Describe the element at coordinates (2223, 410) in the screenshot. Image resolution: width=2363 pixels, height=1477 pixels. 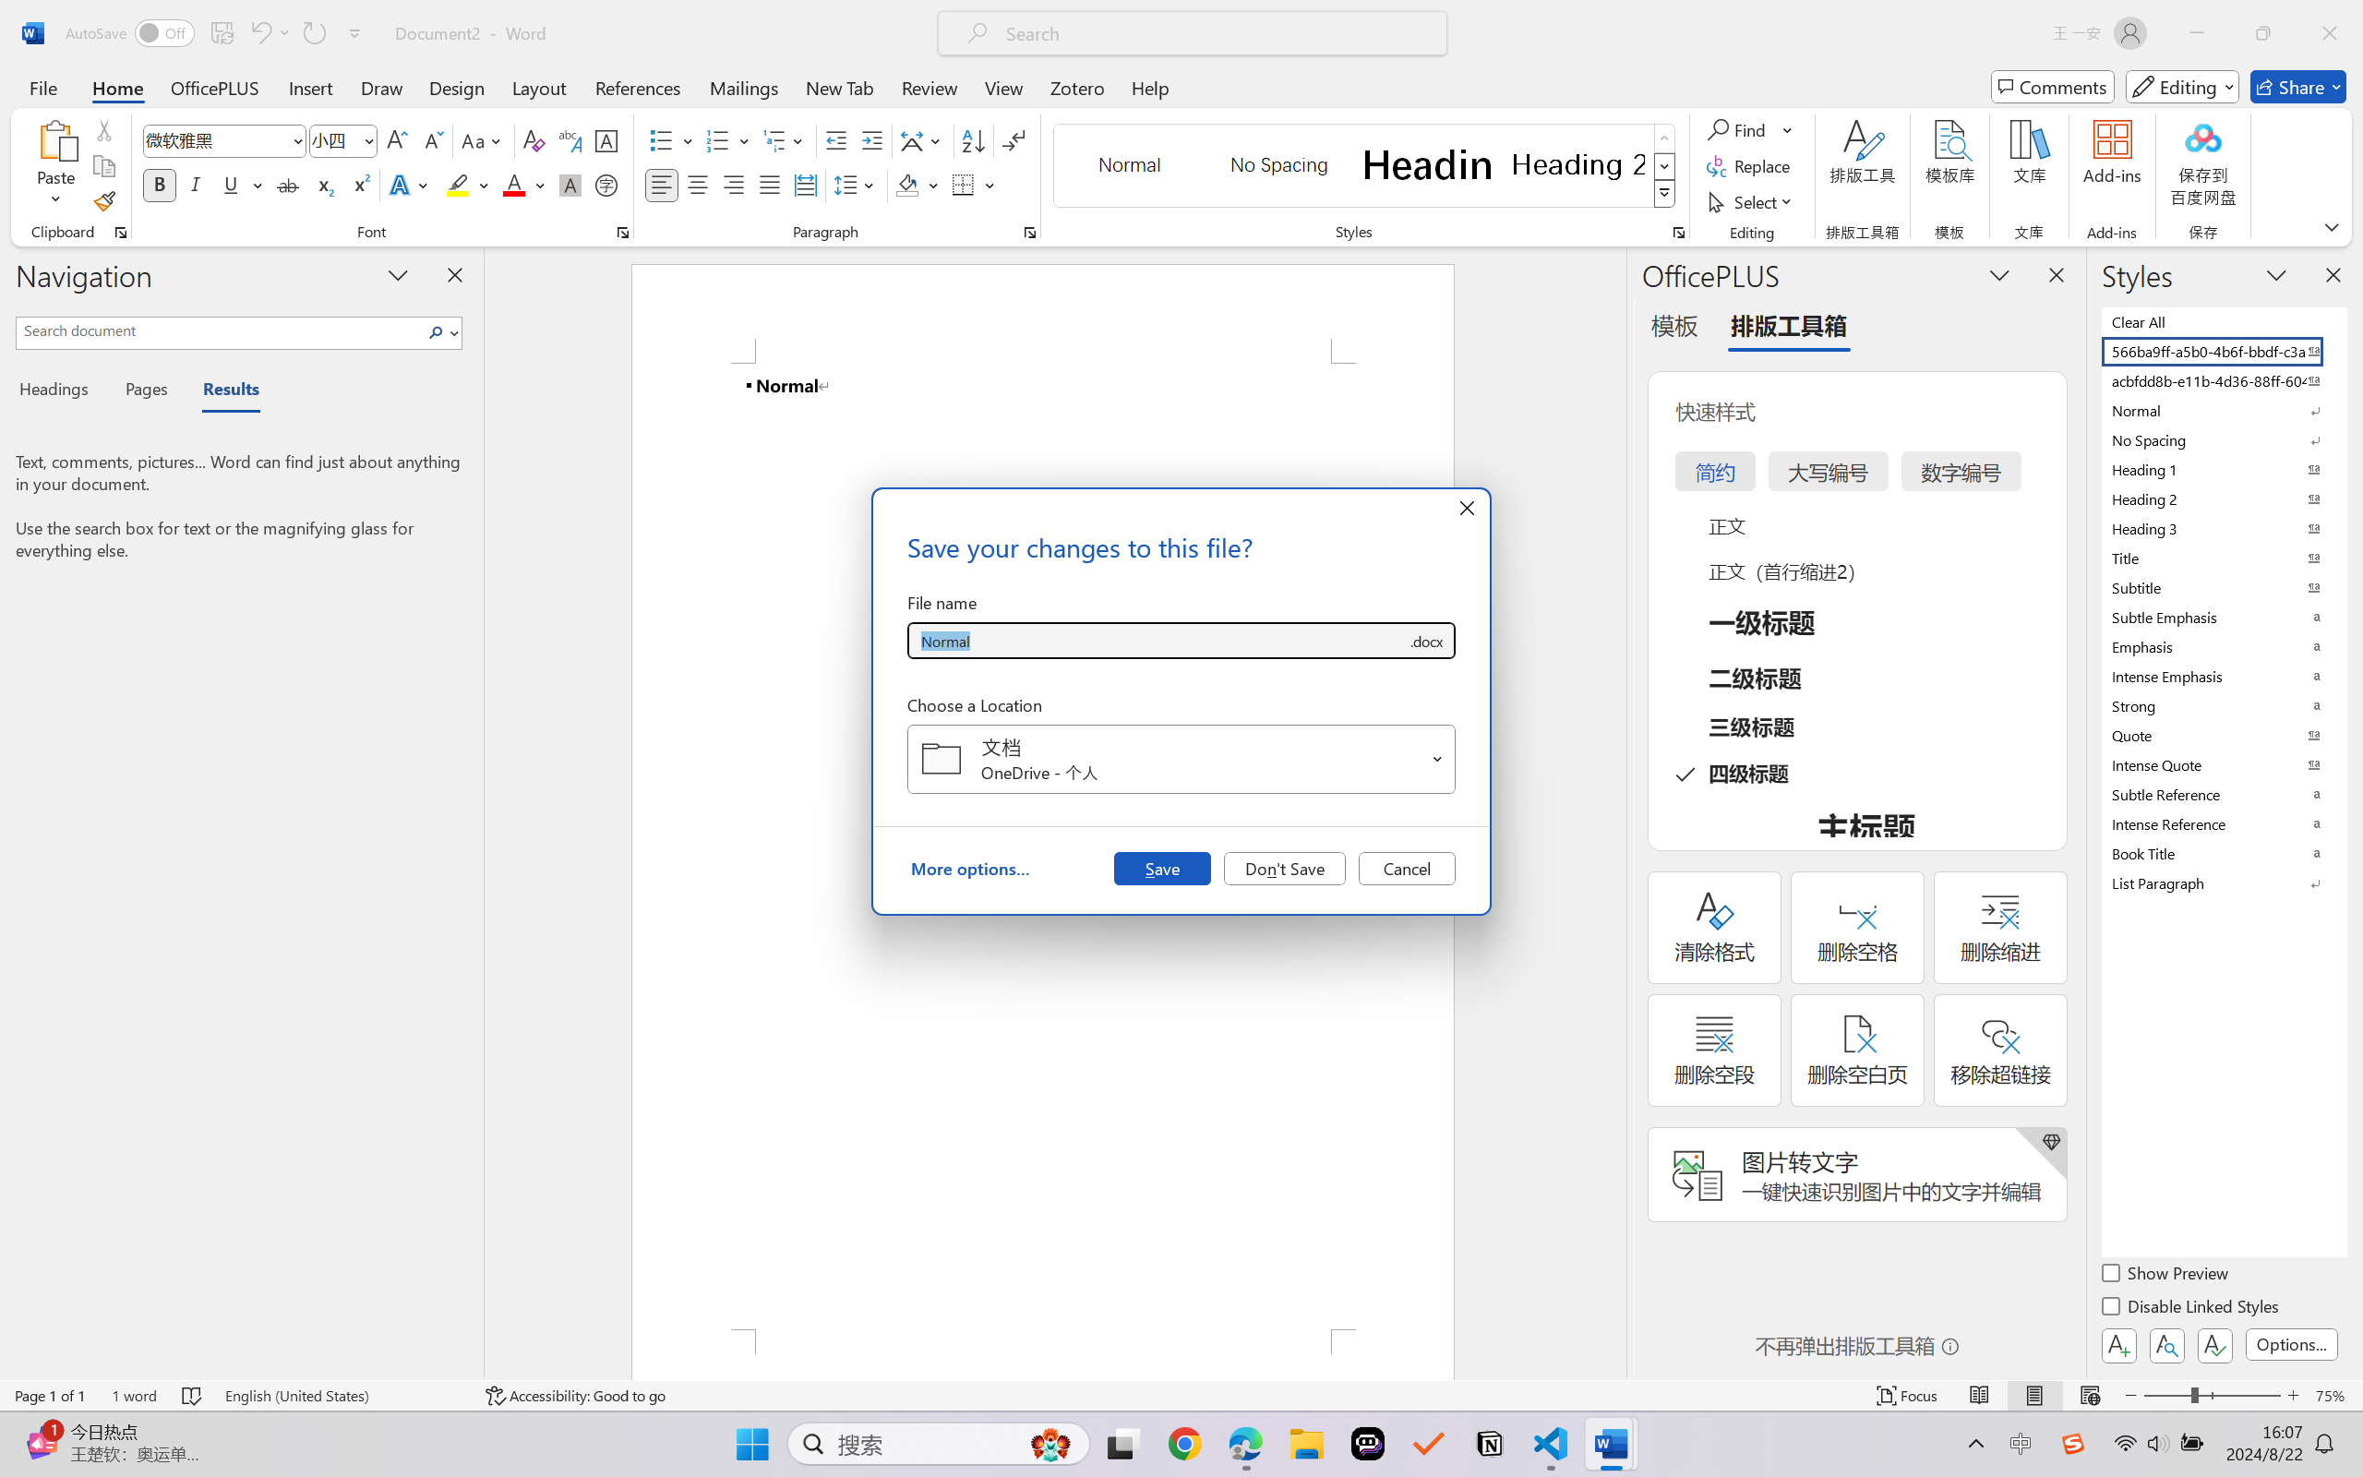
I see `Normal` at that location.